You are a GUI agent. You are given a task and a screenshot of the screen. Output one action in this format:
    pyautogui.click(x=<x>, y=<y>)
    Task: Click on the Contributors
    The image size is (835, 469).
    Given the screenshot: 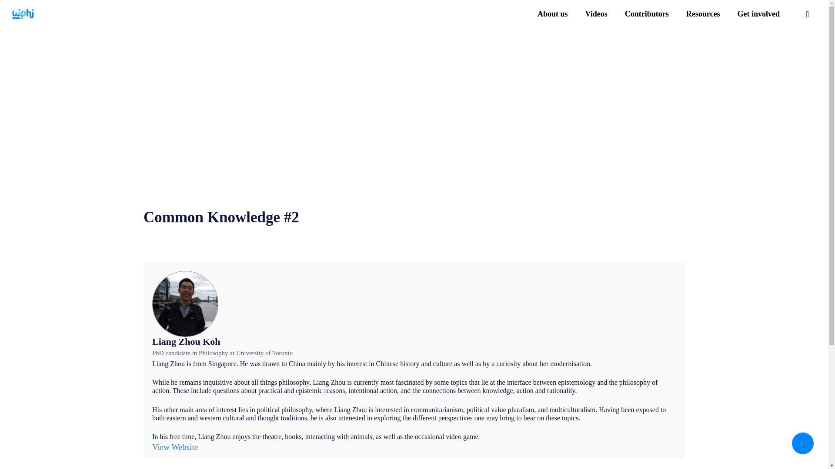 What is the action you would take?
    pyautogui.click(x=646, y=13)
    